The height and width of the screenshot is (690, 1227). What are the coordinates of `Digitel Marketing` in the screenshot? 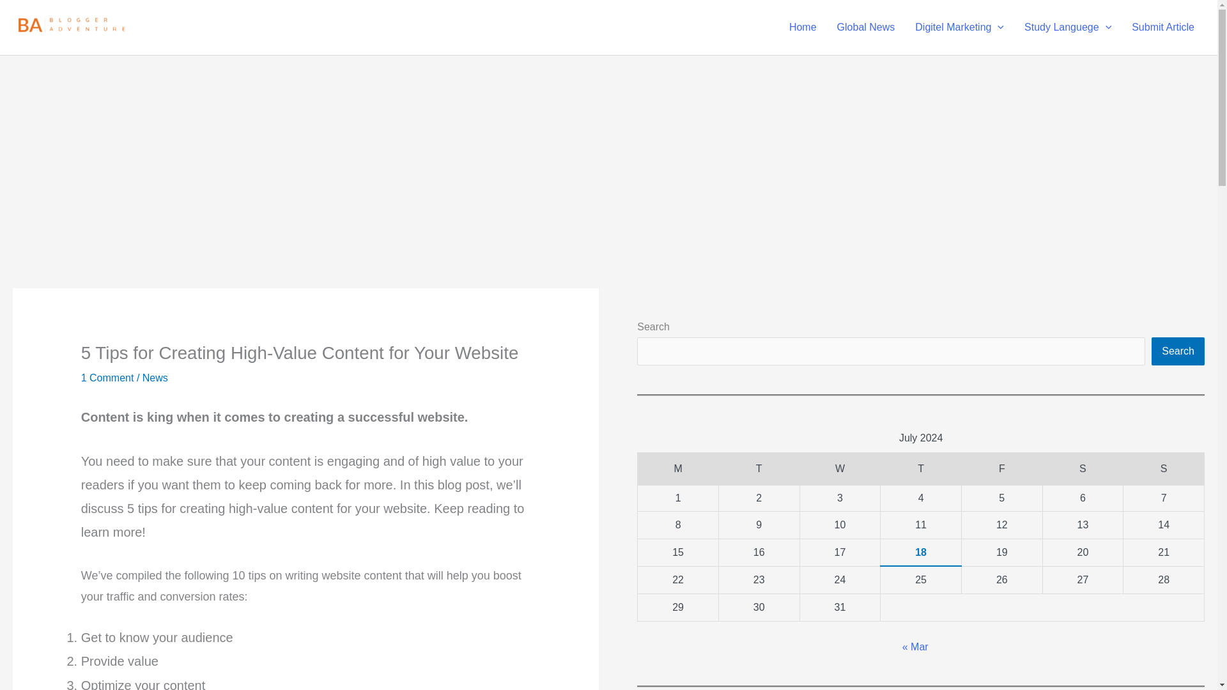 It's located at (960, 27).